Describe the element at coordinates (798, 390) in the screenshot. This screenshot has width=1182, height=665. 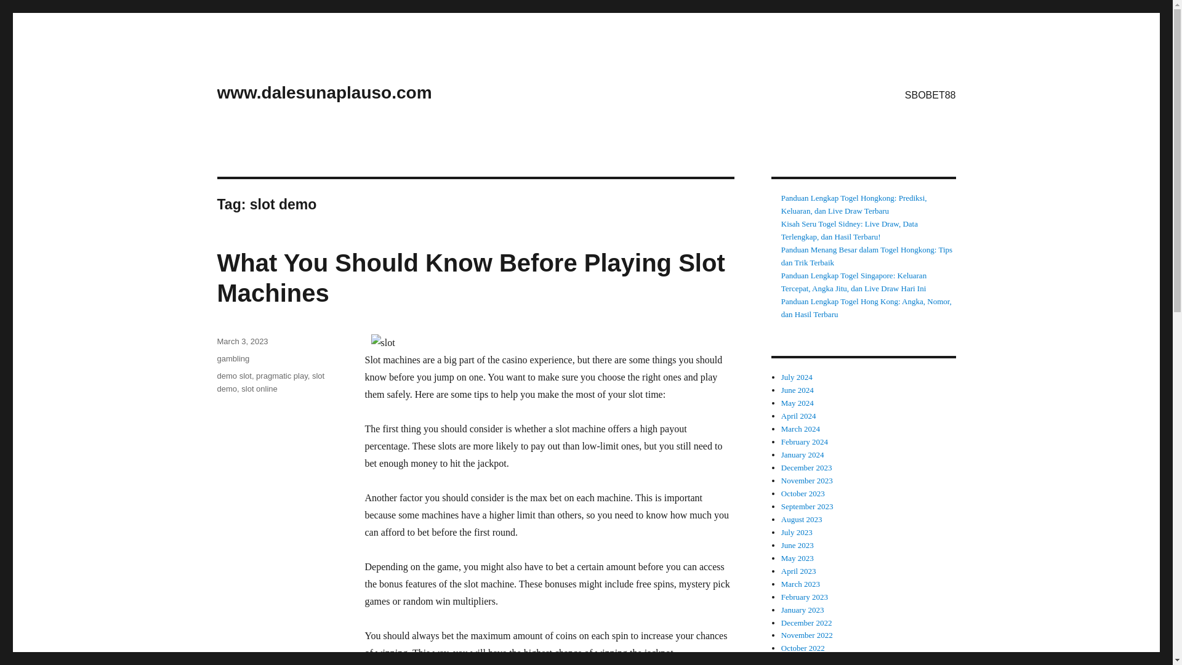
I see `June 2024` at that location.